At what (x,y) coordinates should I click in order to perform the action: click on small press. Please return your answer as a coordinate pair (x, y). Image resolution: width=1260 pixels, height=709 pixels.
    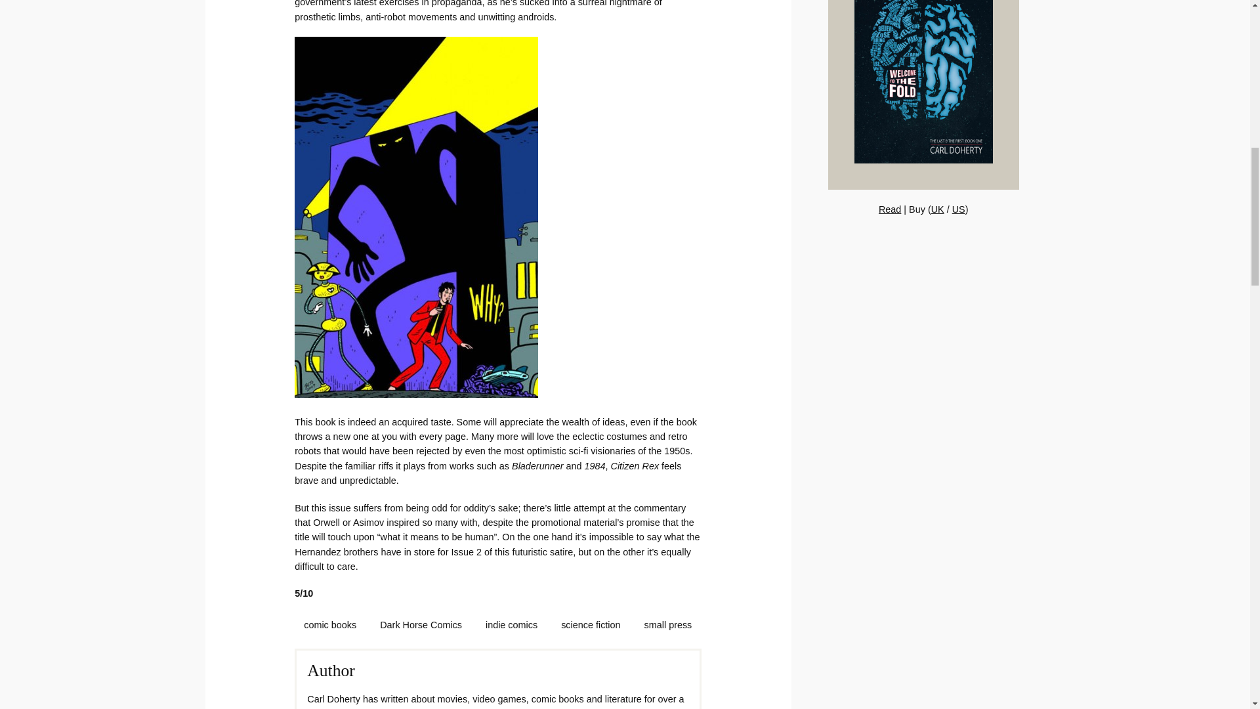
    Looking at the image, I should click on (668, 625).